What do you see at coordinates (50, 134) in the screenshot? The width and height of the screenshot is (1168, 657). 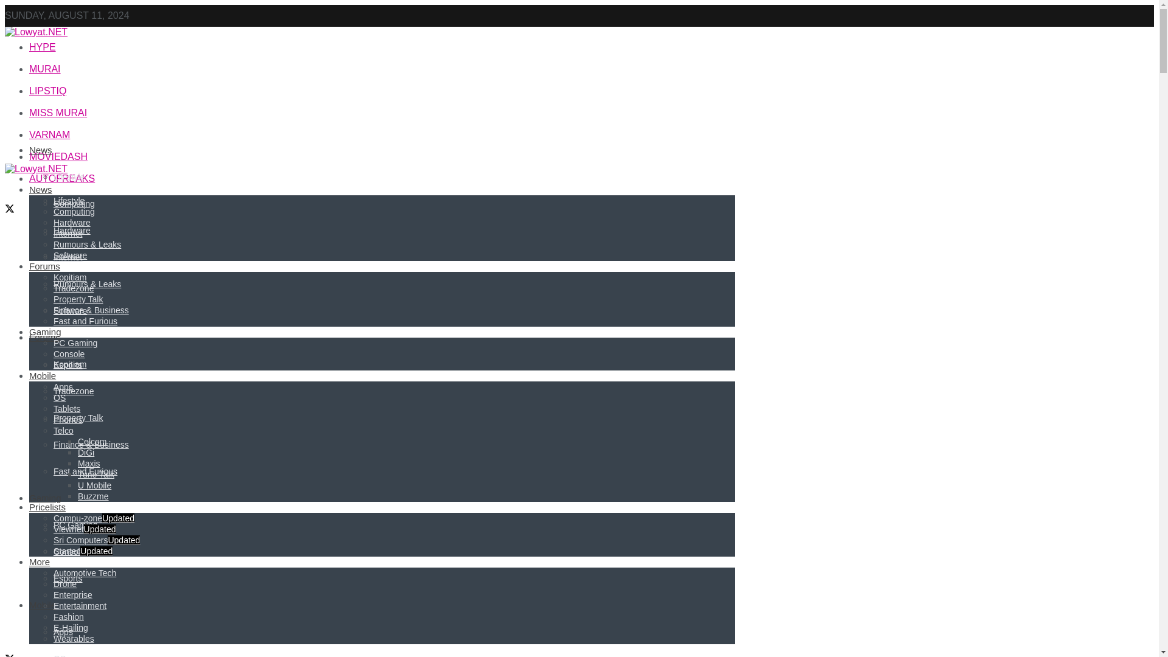 I see `VARNAM` at bounding box center [50, 134].